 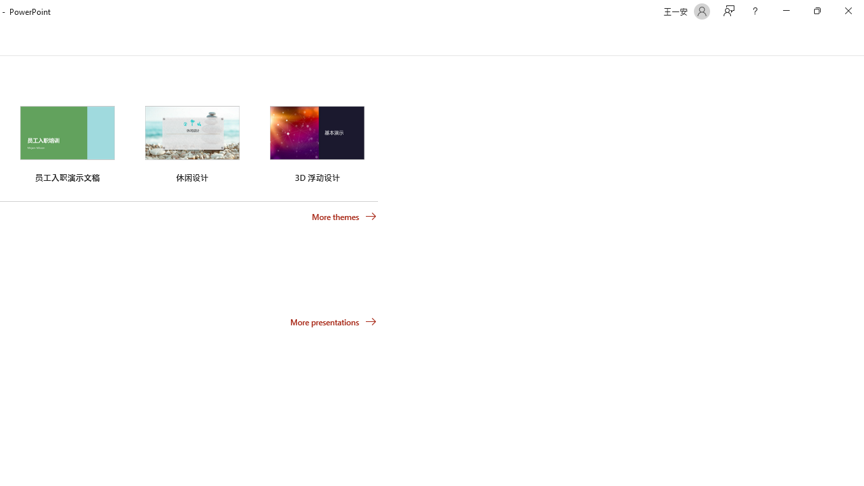 I want to click on More presentations, so click(x=333, y=321).